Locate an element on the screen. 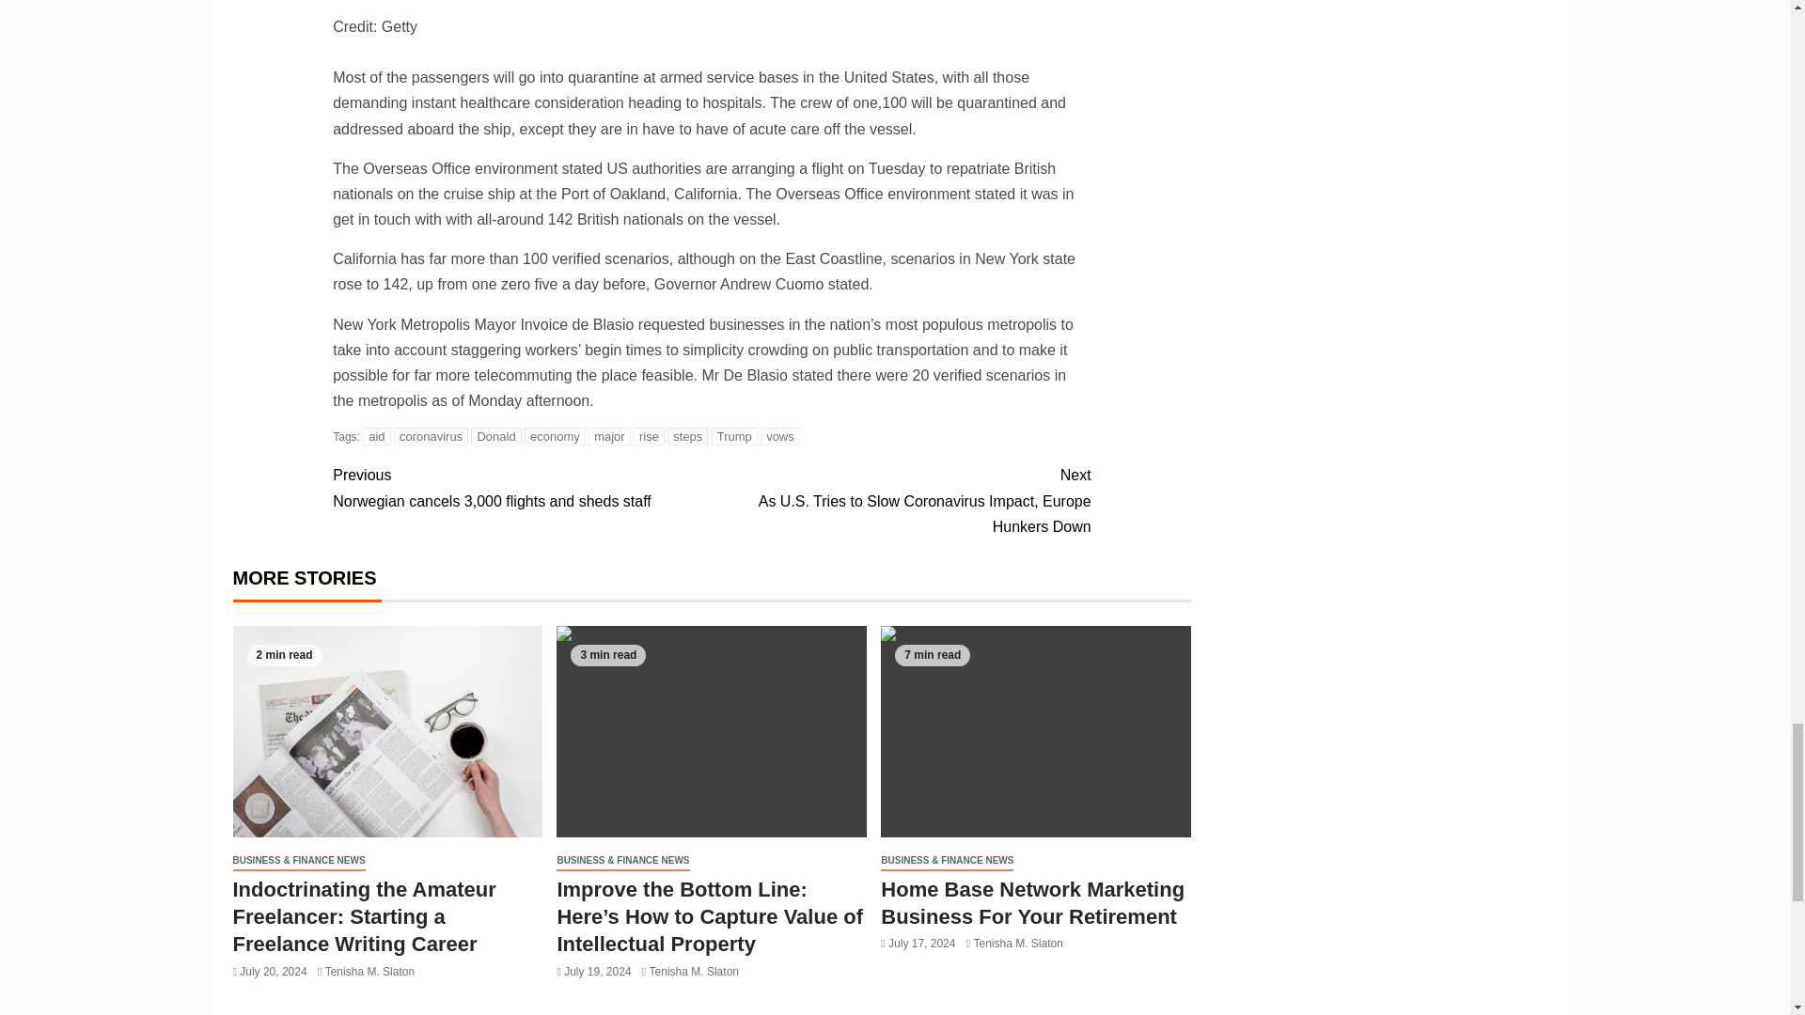 Image resolution: width=1805 pixels, height=1015 pixels. Home Base Network Marketing Business For Your Retirement is located at coordinates (1036, 731).